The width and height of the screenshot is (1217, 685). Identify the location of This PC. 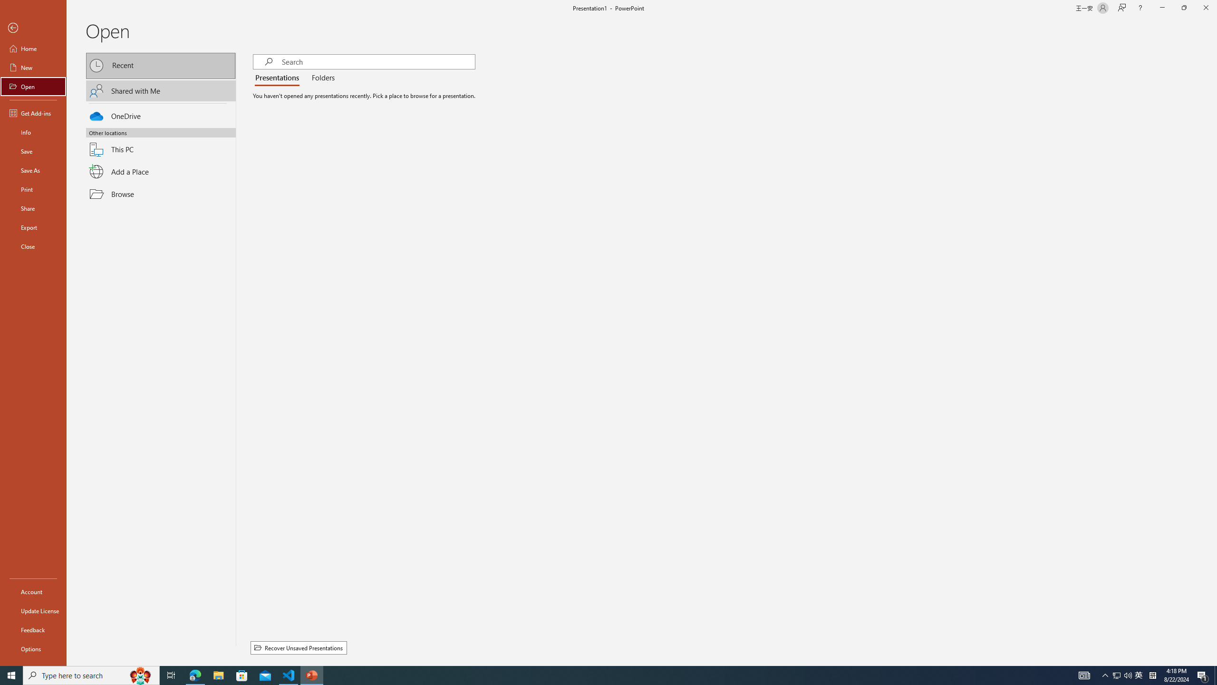
(161, 144).